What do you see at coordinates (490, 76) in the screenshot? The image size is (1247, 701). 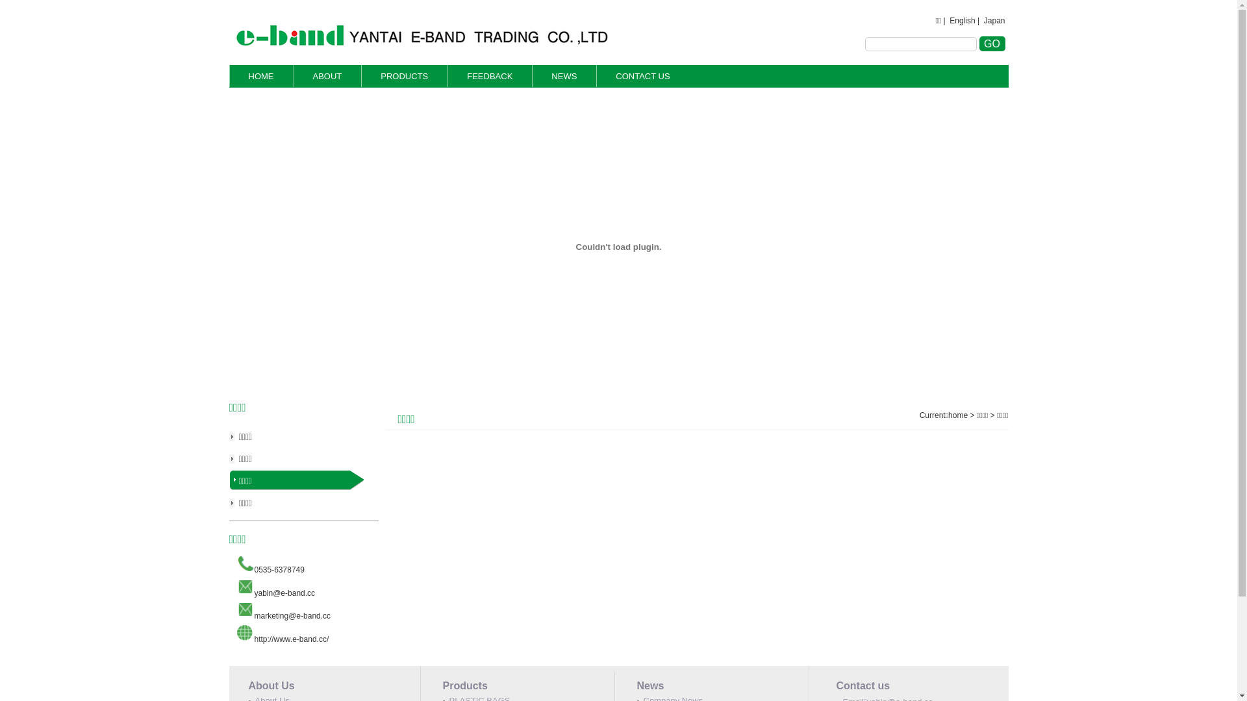 I see `FEEDBACK` at bounding box center [490, 76].